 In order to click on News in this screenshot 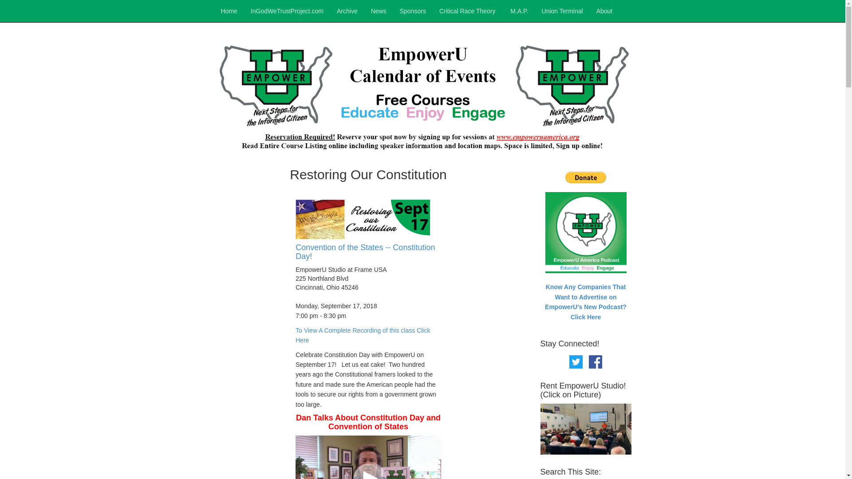, I will do `click(379, 11)`.